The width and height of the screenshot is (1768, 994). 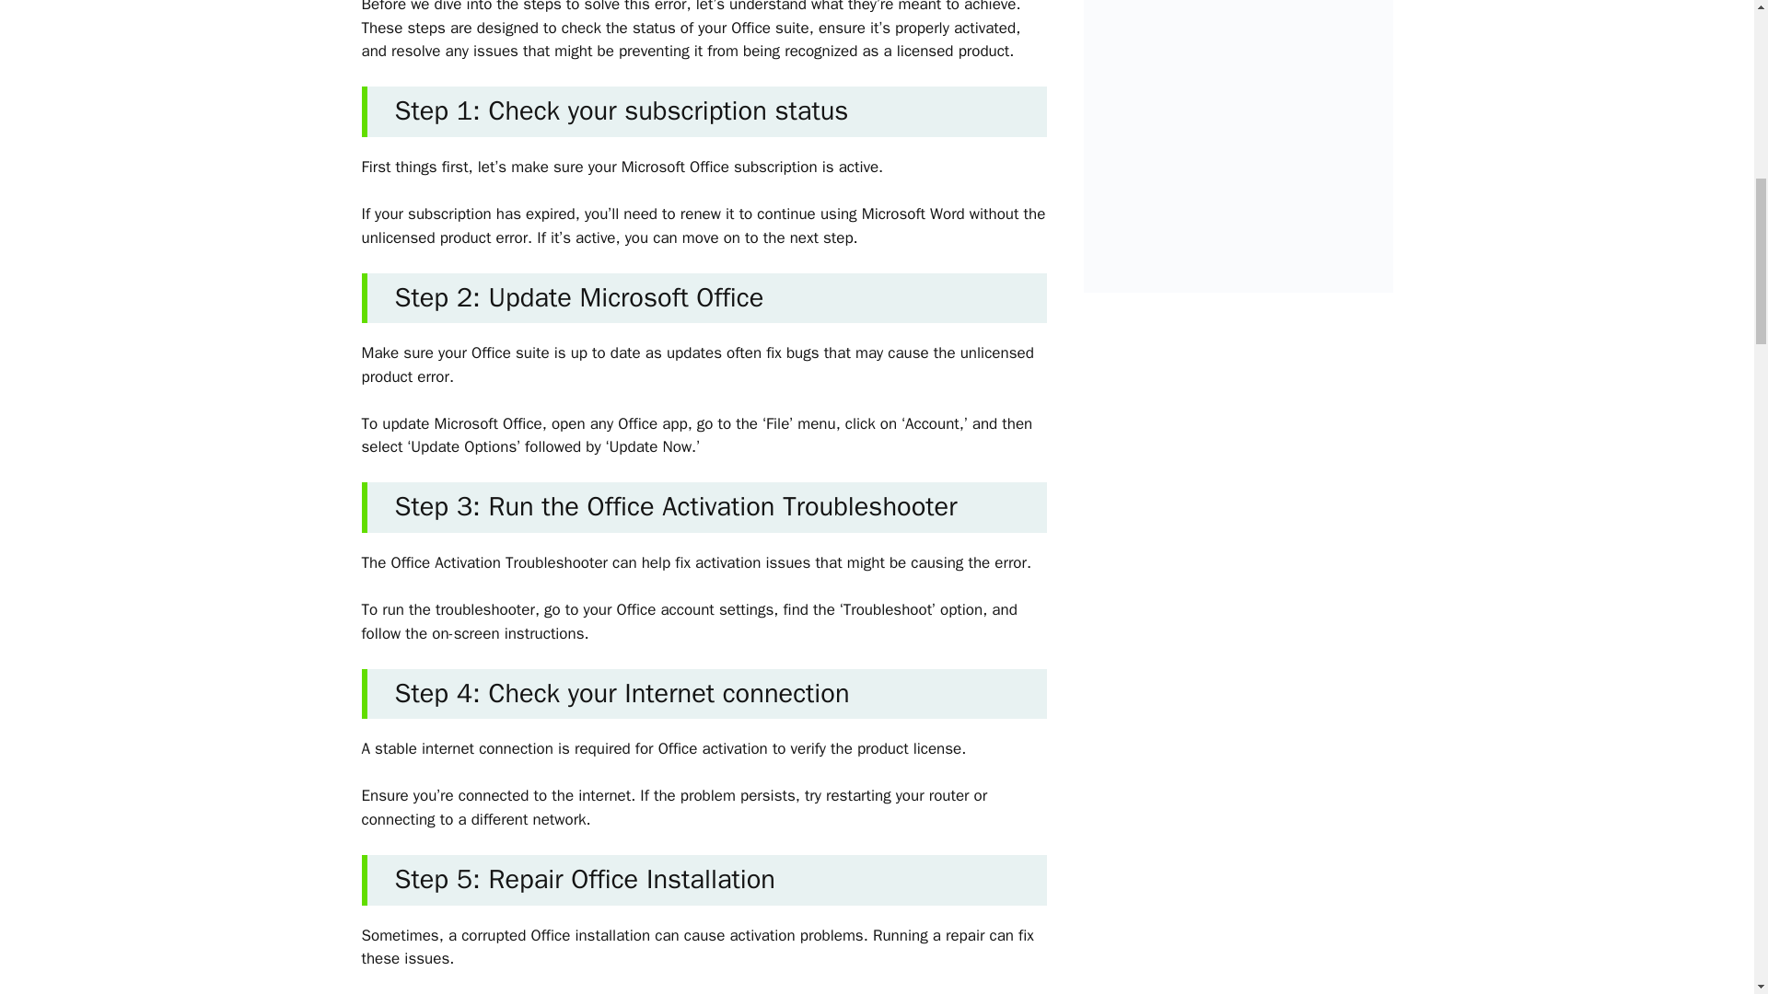 What do you see at coordinates (1251, 127) in the screenshot?
I see `Advertisement` at bounding box center [1251, 127].